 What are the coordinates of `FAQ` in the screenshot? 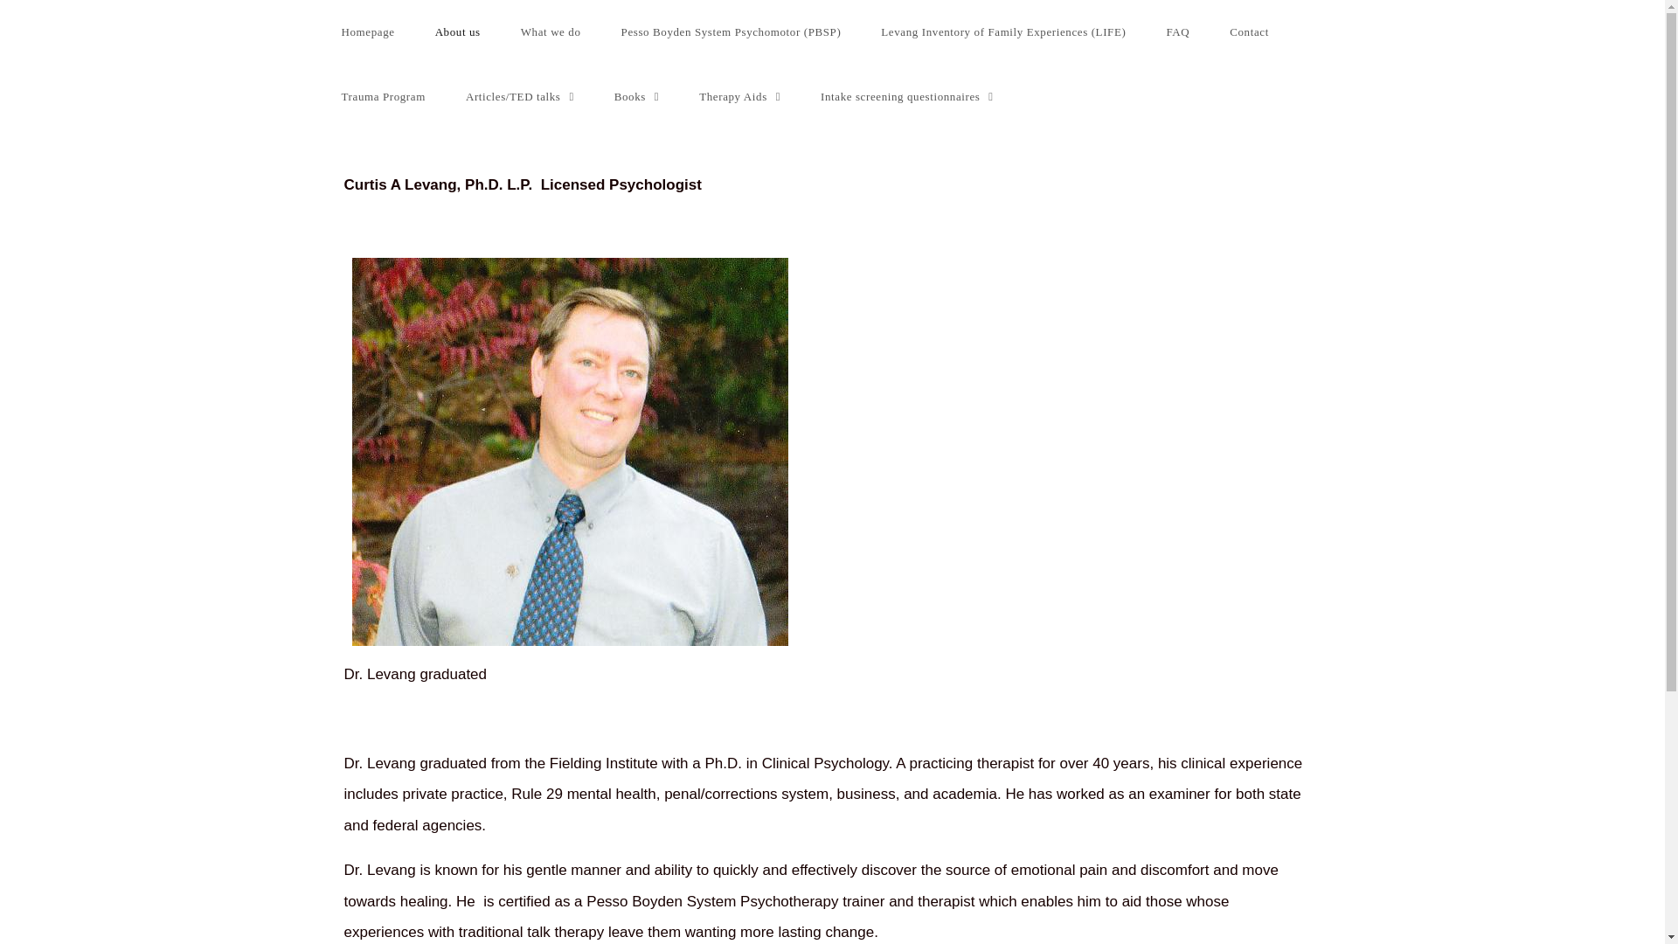 It's located at (1178, 32).